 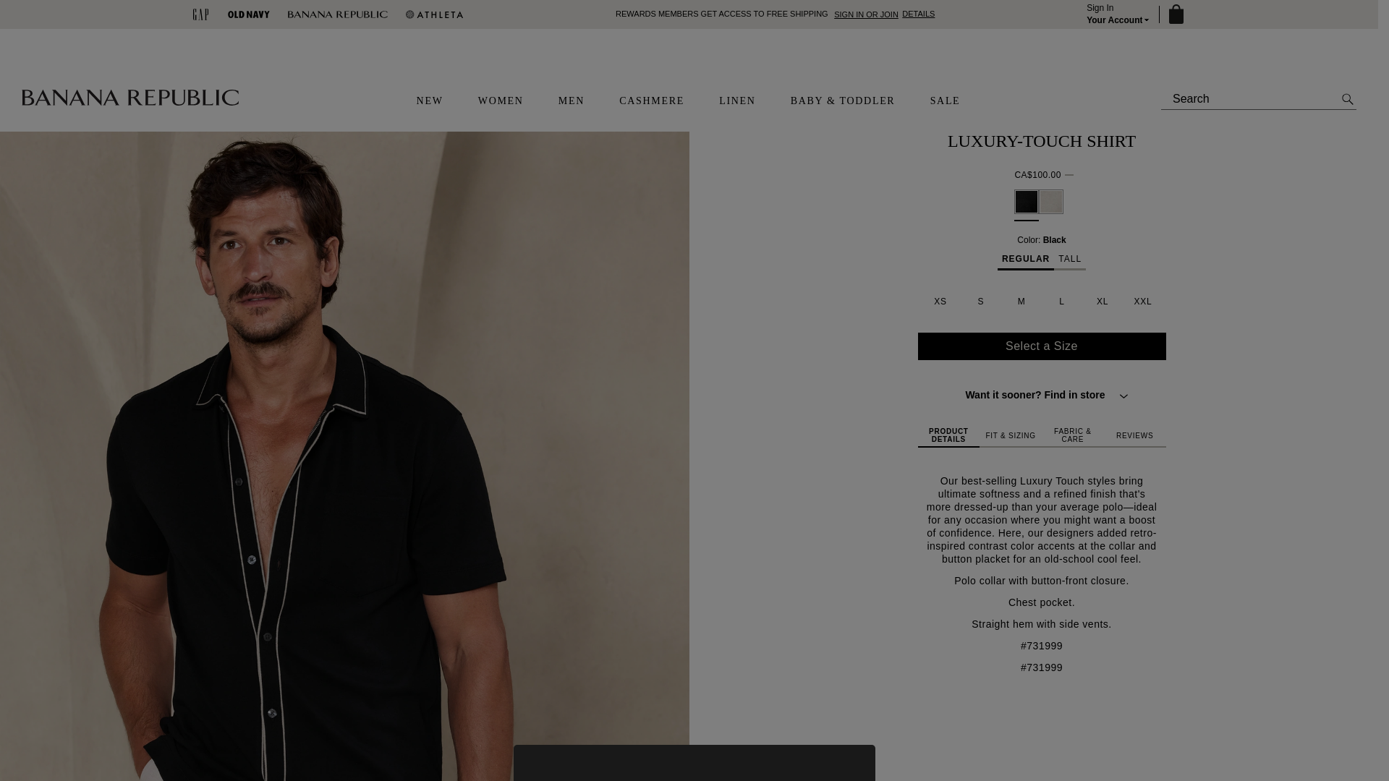 I want to click on MEN, so click(x=572, y=101).